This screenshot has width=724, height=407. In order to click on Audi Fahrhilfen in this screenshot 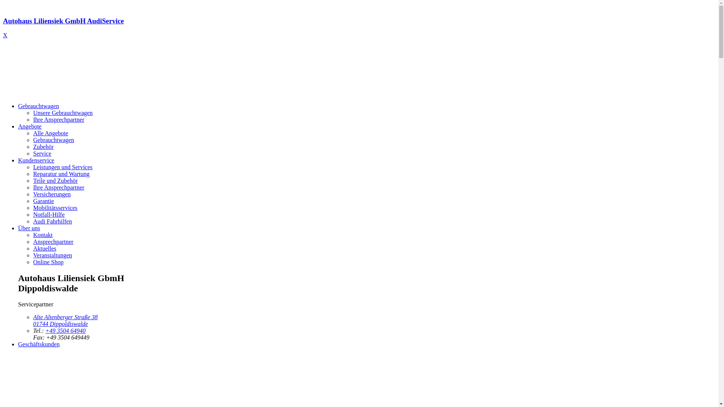, I will do `click(53, 222)`.